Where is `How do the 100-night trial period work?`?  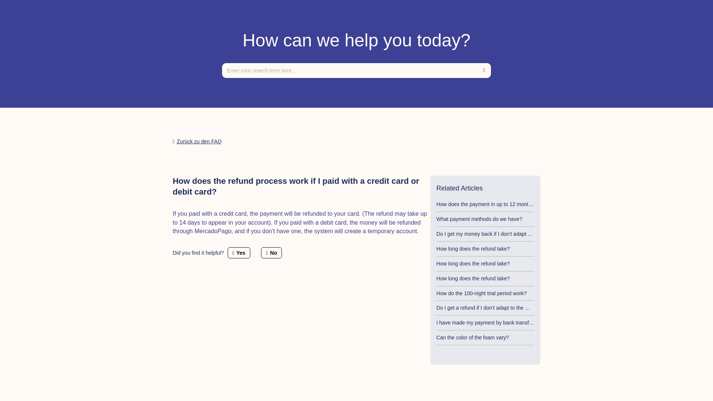 How do the 100-night trial period work? is located at coordinates (481, 293).